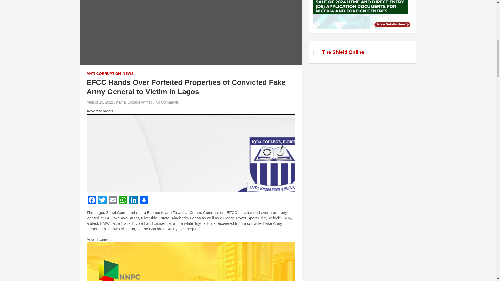  What do you see at coordinates (102, 200) in the screenshot?
I see `Twitter` at bounding box center [102, 200].